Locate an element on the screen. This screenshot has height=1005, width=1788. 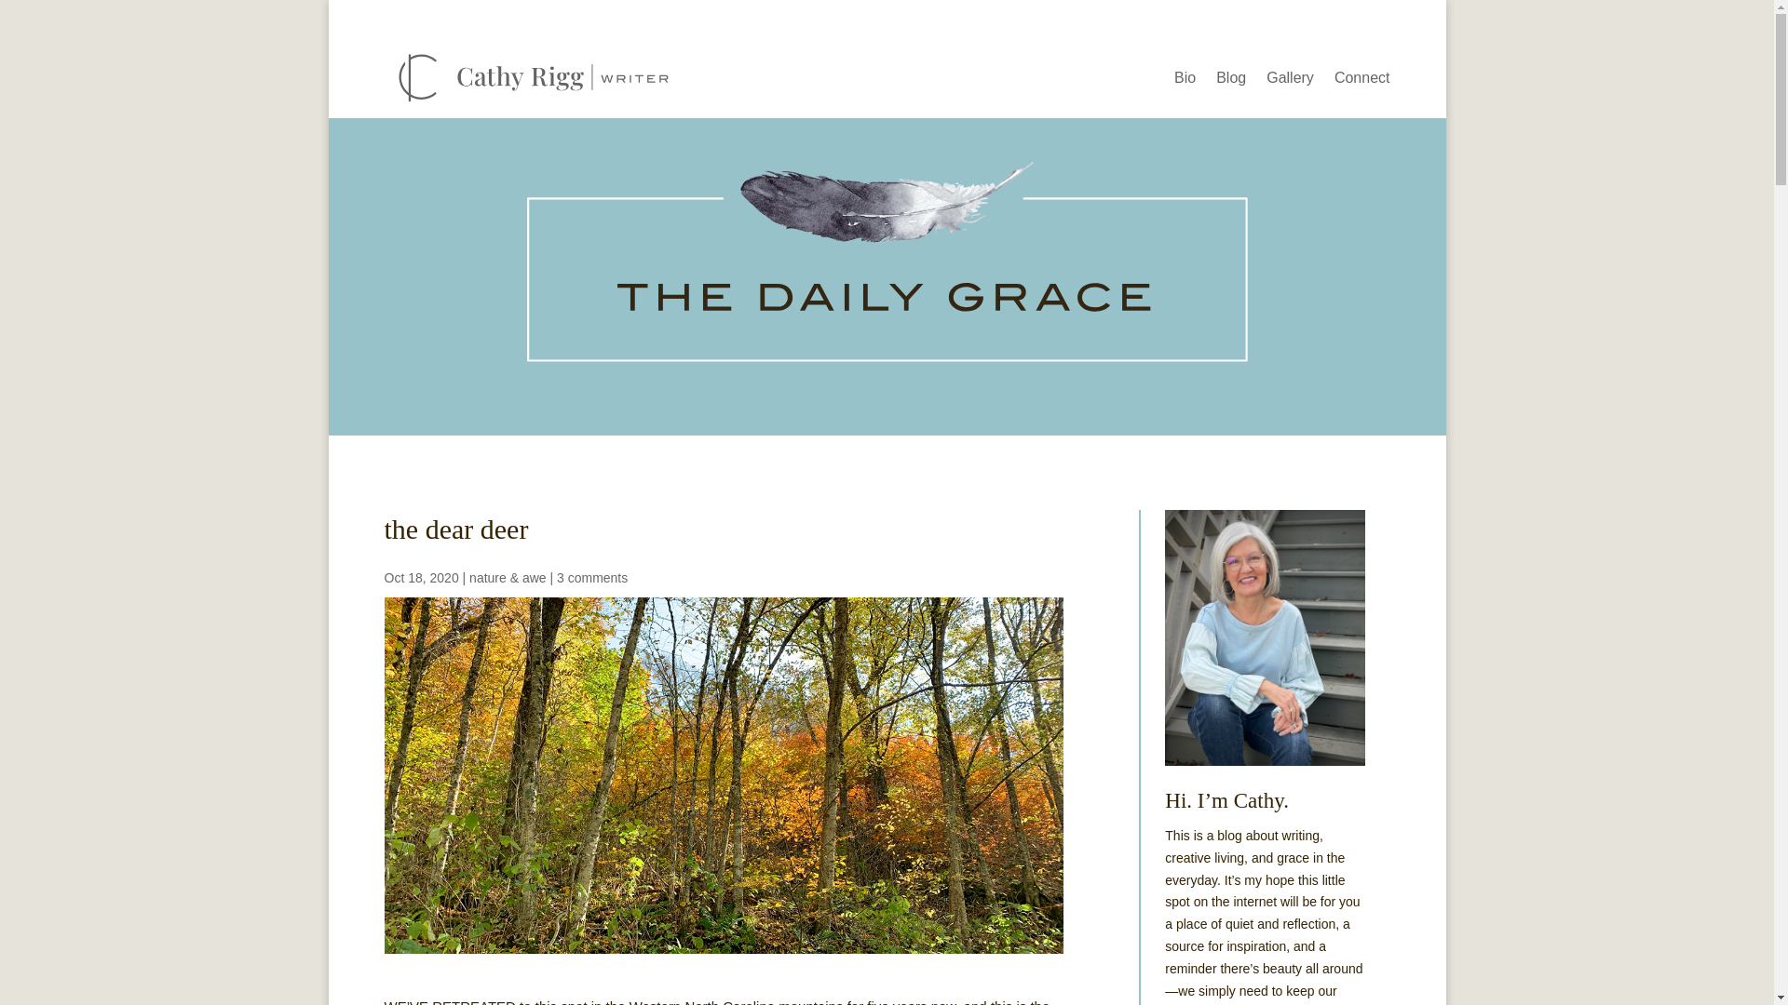
Blog is located at coordinates (1231, 82).